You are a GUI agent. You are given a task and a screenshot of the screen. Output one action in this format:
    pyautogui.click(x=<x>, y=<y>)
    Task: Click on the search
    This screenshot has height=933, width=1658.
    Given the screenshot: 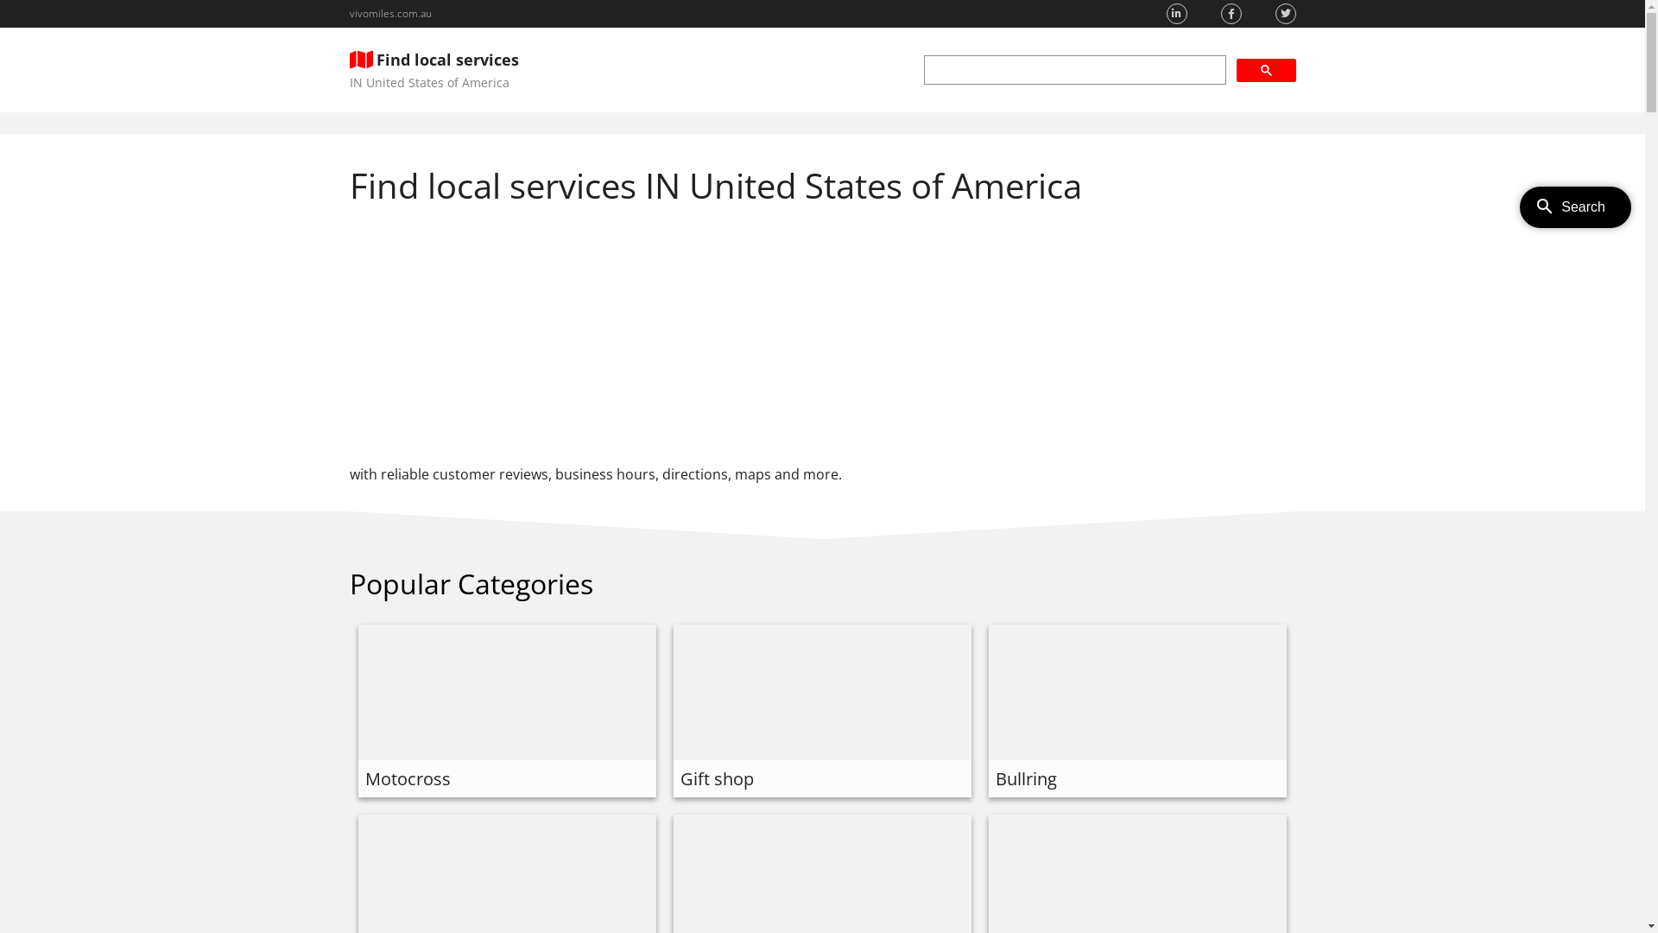 What is the action you would take?
    pyautogui.click(x=1075, y=70)
    